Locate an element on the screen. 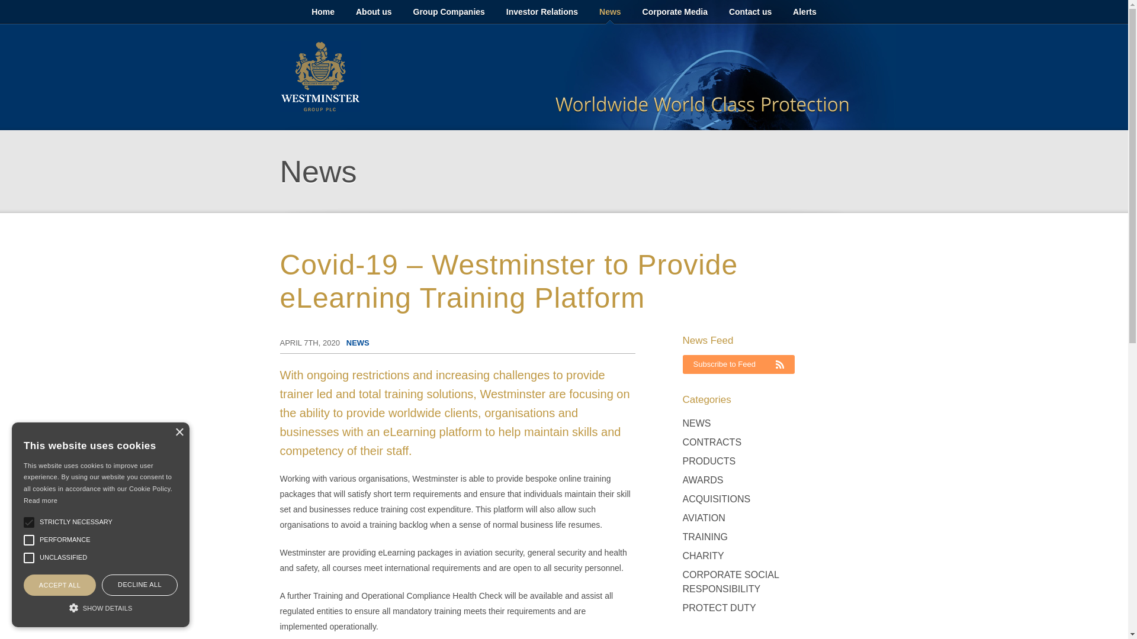 The width and height of the screenshot is (1137, 639). Contact us is located at coordinates (750, 12).